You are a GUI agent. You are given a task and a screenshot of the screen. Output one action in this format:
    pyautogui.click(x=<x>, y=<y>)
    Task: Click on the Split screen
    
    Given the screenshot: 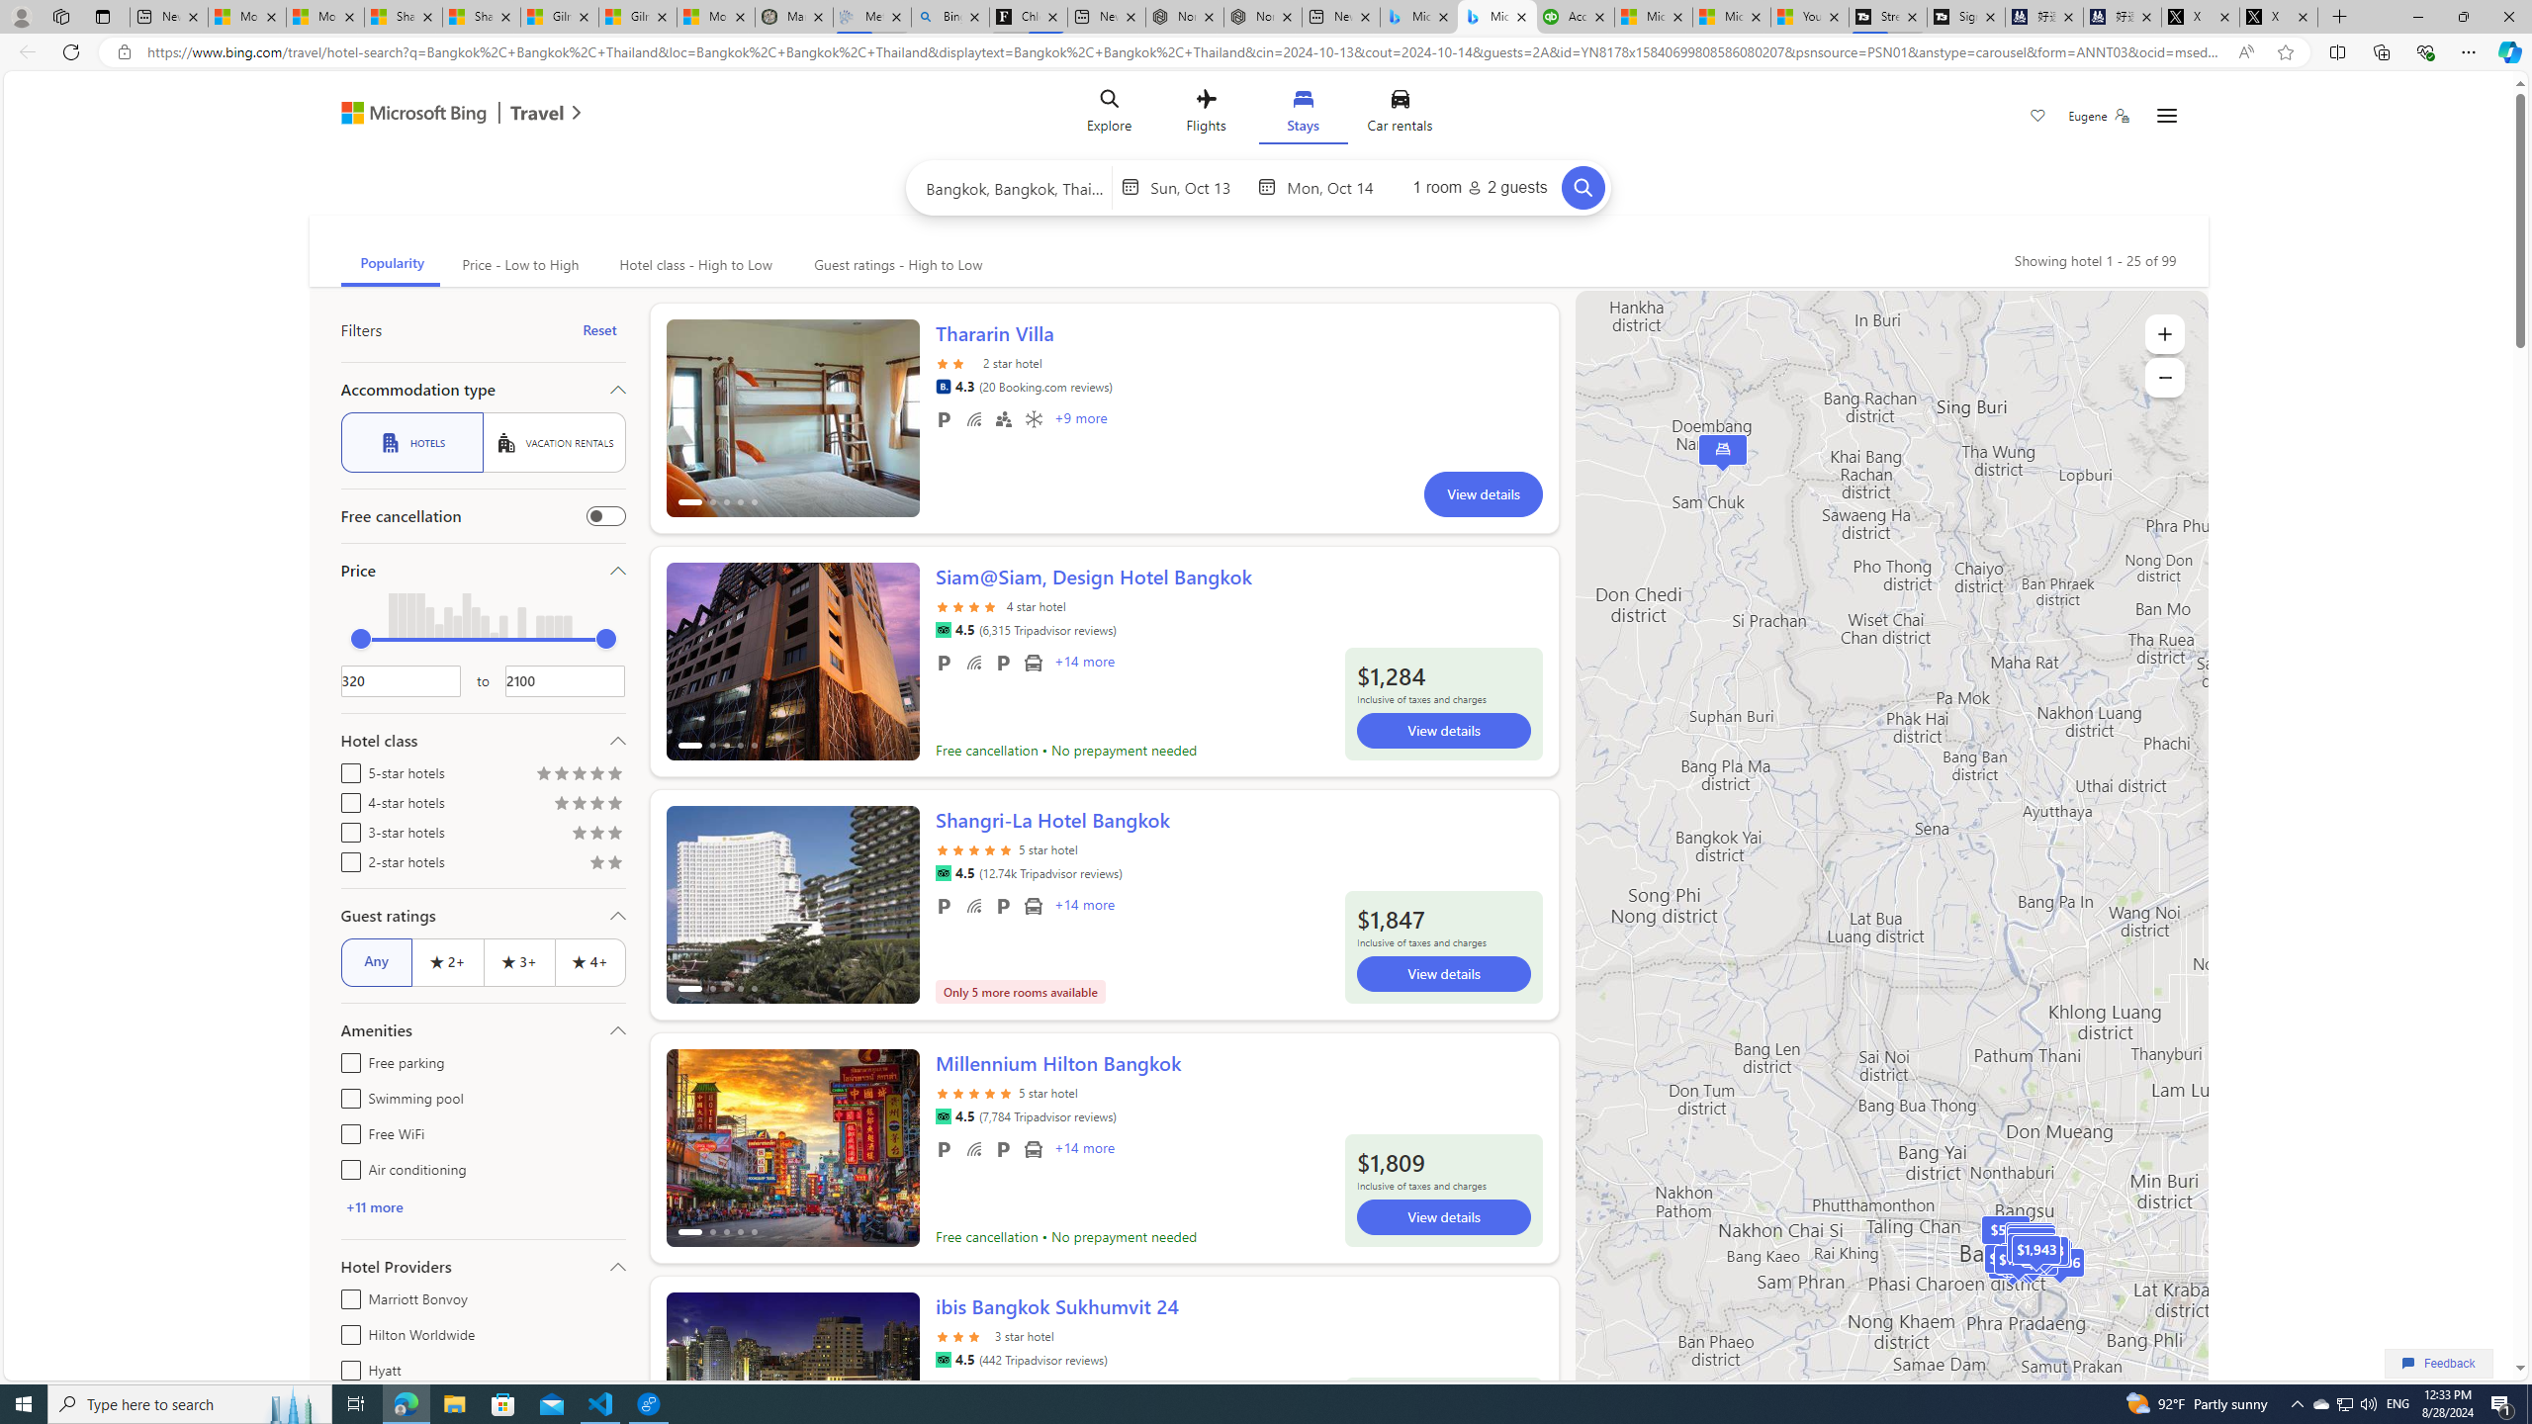 What is the action you would take?
    pyautogui.click(x=2338, y=51)
    